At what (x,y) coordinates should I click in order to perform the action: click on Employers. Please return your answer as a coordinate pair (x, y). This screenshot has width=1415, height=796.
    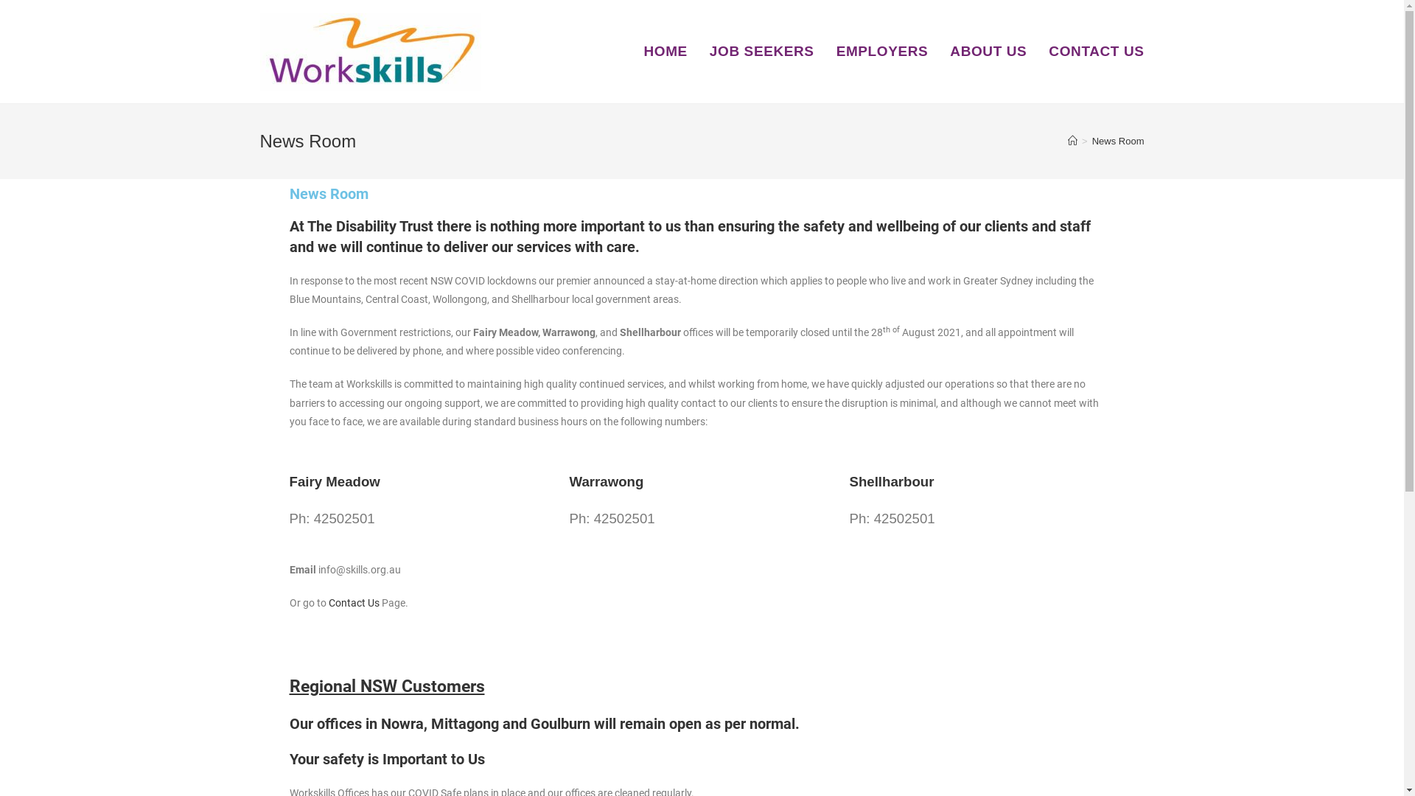
    Looking at the image, I should click on (960, 779).